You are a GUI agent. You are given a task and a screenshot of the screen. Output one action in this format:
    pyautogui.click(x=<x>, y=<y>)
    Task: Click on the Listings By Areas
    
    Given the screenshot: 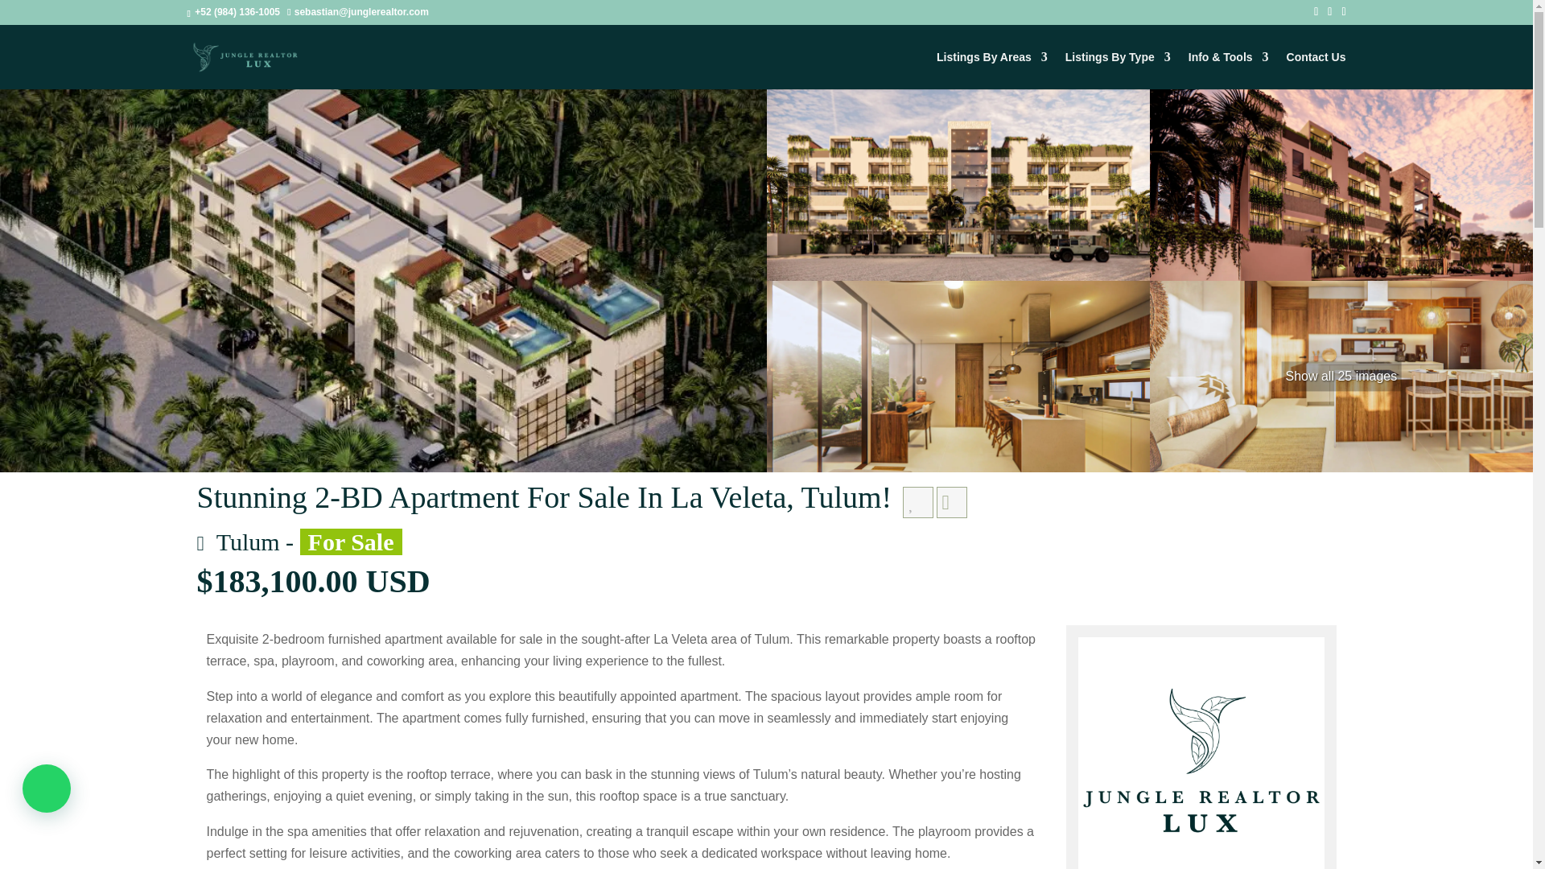 What is the action you would take?
    pyautogui.click(x=991, y=70)
    